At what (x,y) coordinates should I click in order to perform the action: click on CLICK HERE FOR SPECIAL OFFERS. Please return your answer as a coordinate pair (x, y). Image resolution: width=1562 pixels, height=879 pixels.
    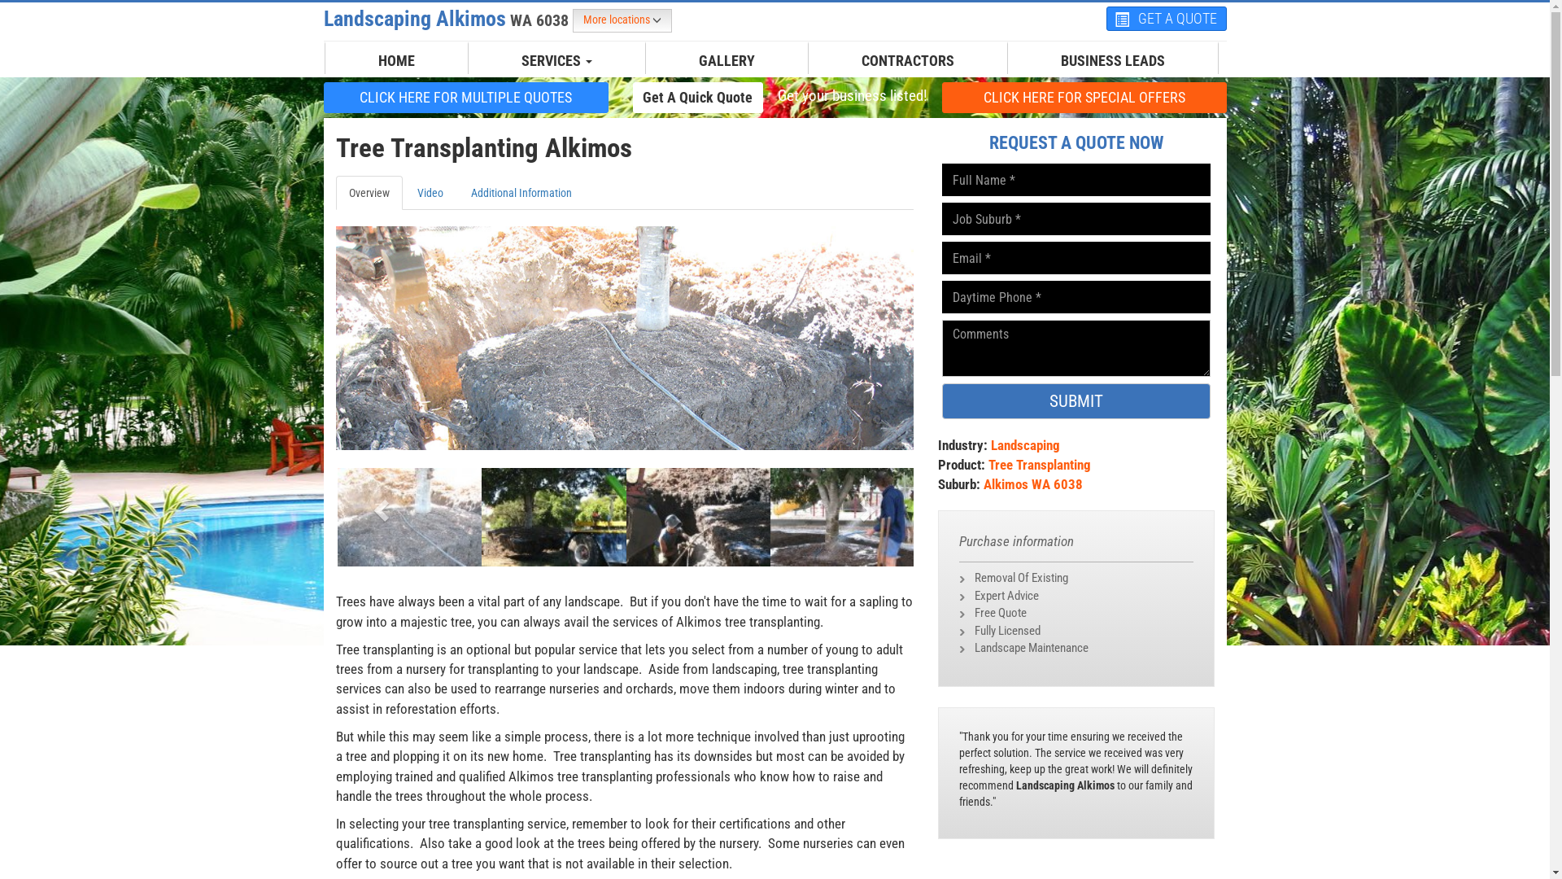
    Looking at the image, I should click on (1084, 97).